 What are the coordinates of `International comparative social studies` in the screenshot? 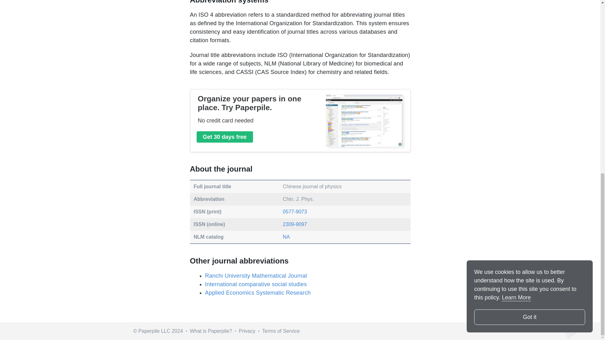 It's located at (256, 284).